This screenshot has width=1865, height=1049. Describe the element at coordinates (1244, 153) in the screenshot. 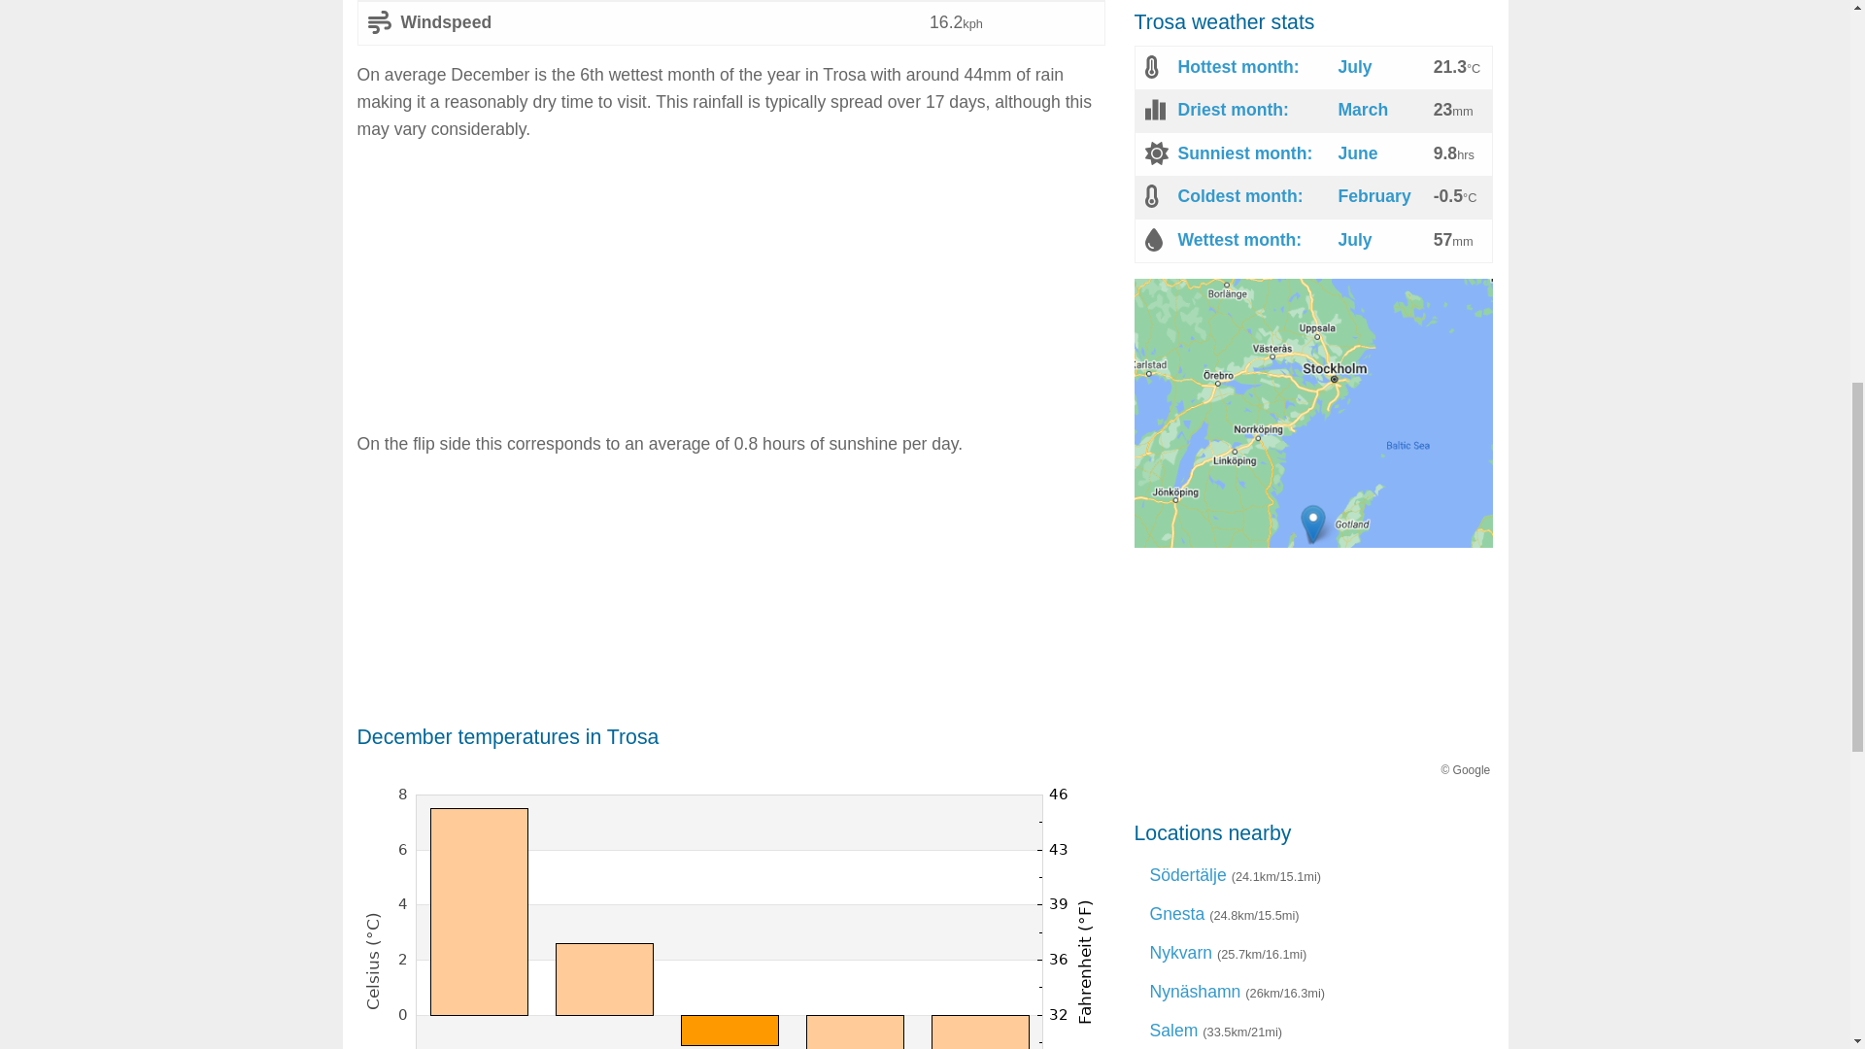

I see `Sunniest month:` at that location.